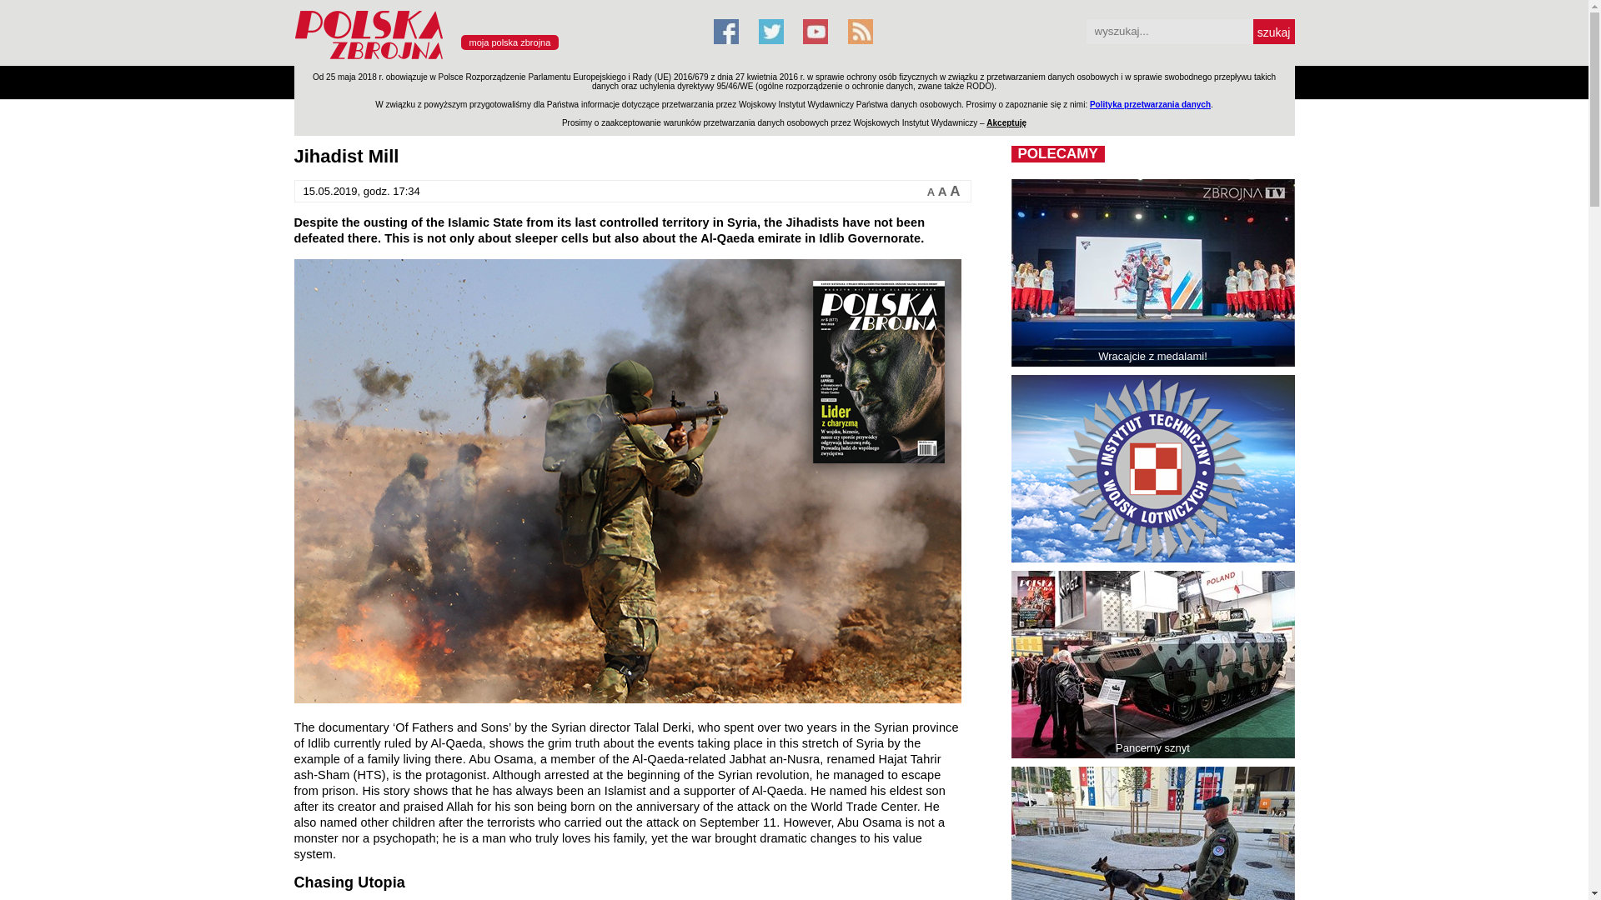 The image size is (1601, 900). Describe the element at coordinates (859, 82) in the screenshot. I see `Galerie` at that location.